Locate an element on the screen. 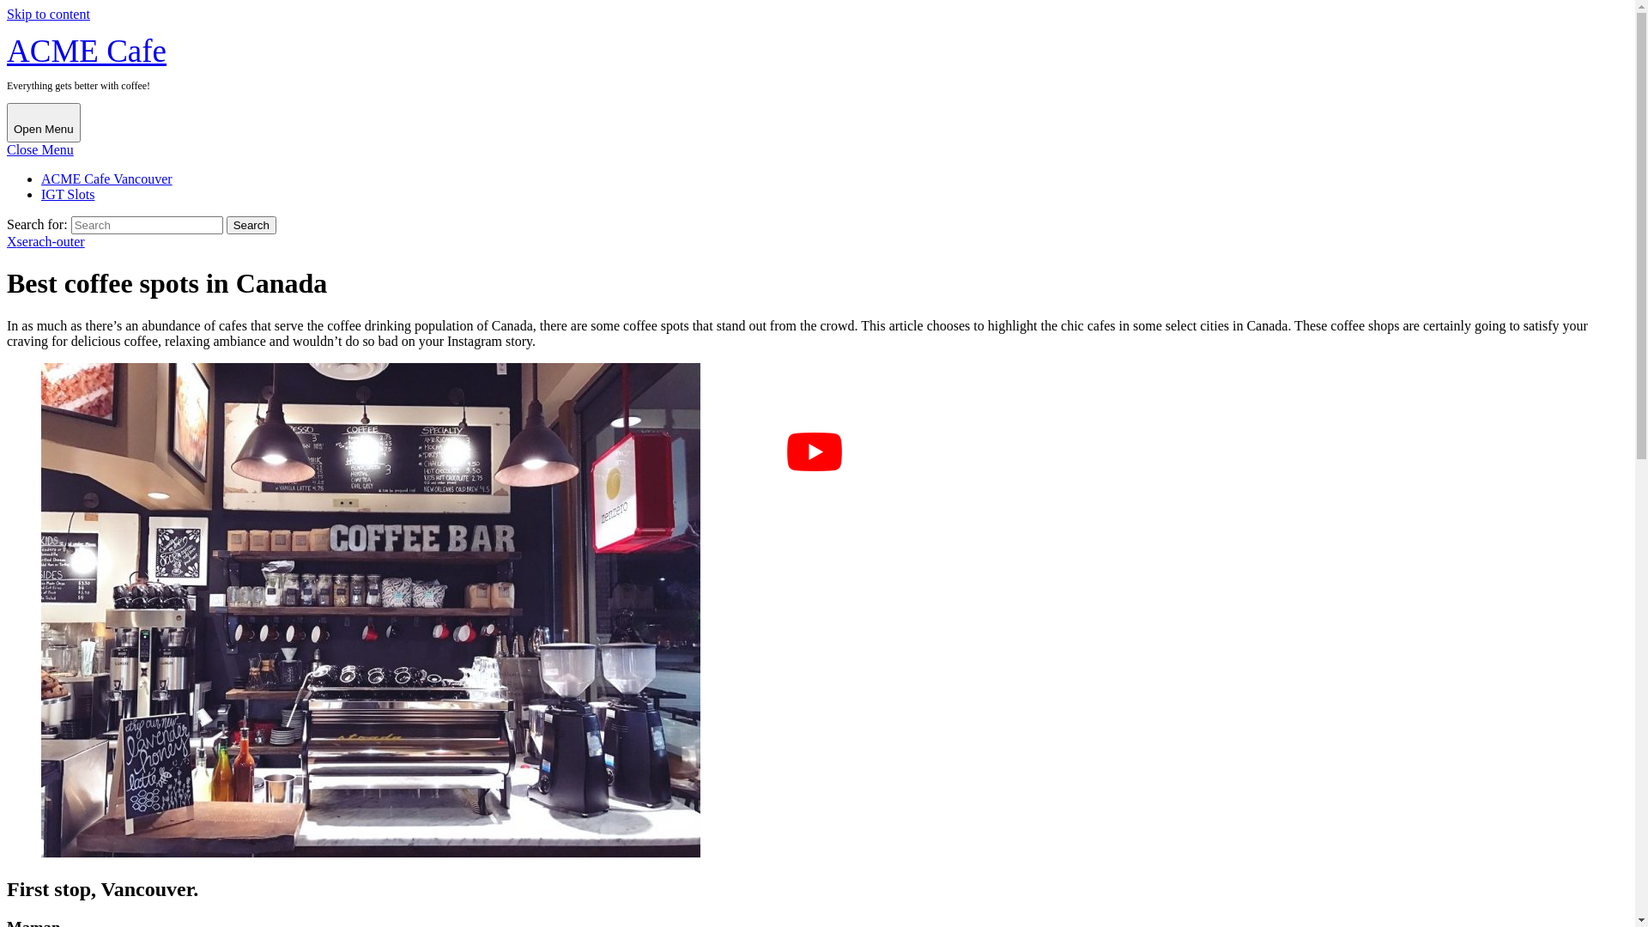  Skip to content is located at coordinates (48, 14).